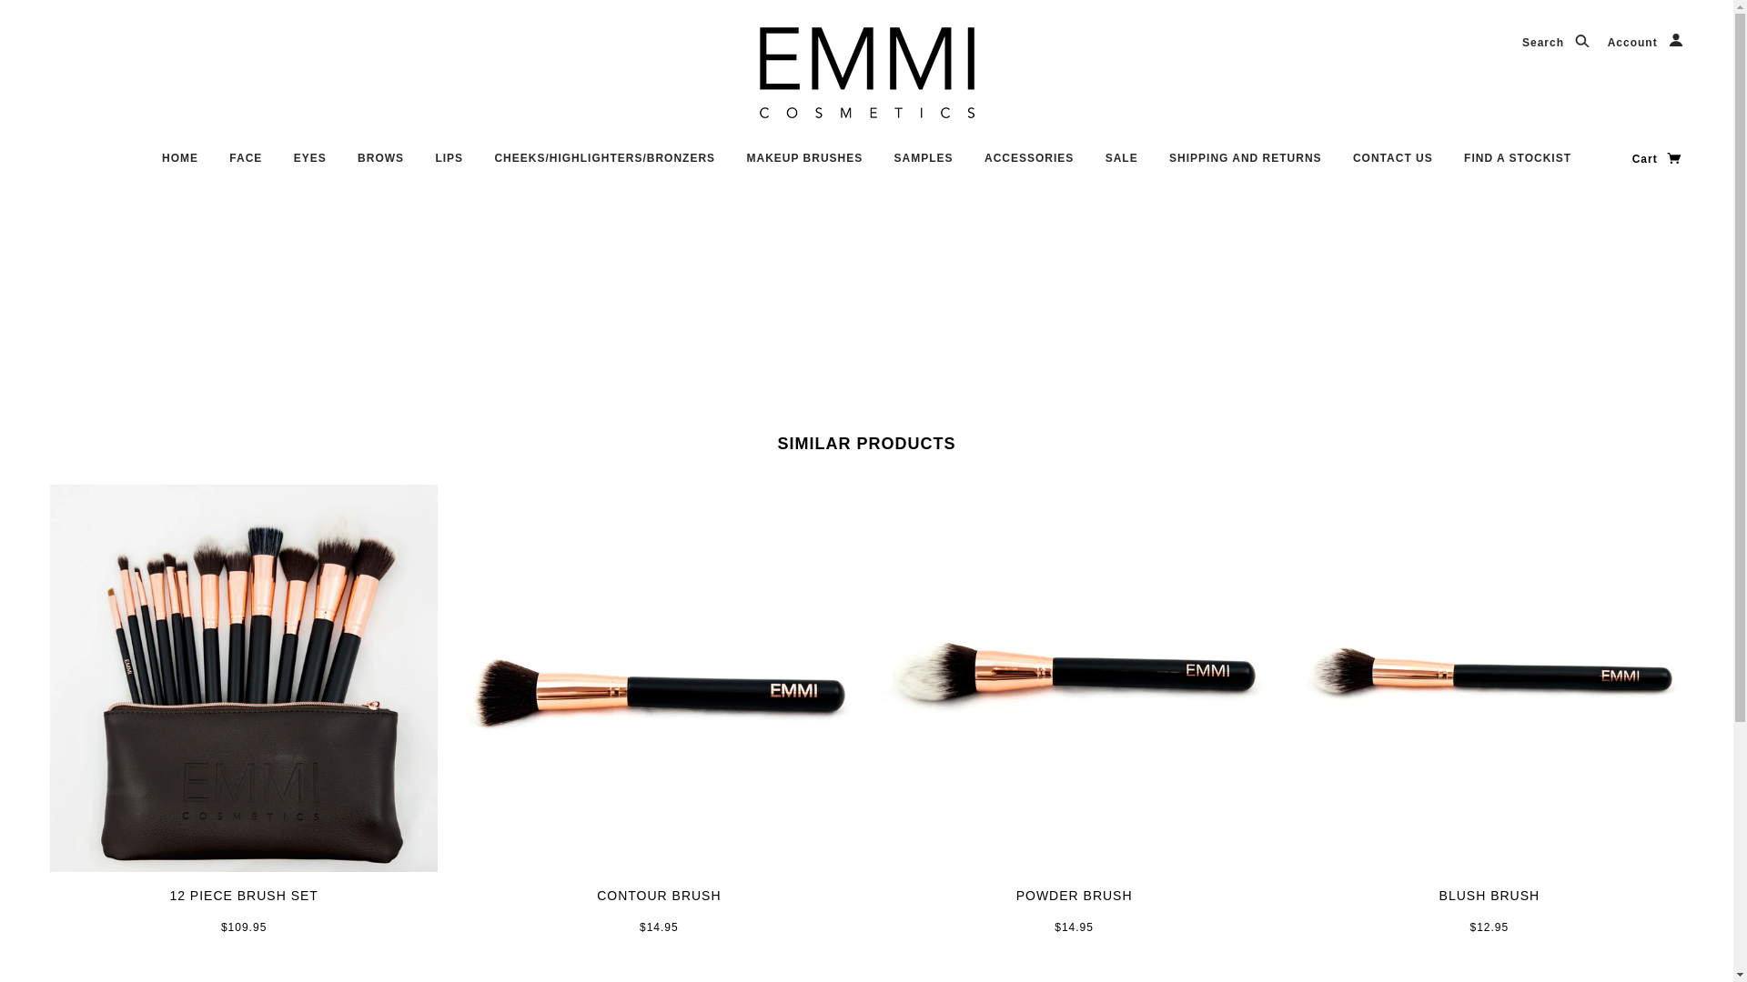 The height and width of the screenshot is (982, 1747). Describe the element at coordinates (1075, 896) in the screenshot. I see `POWDER BRUSH` at that location.